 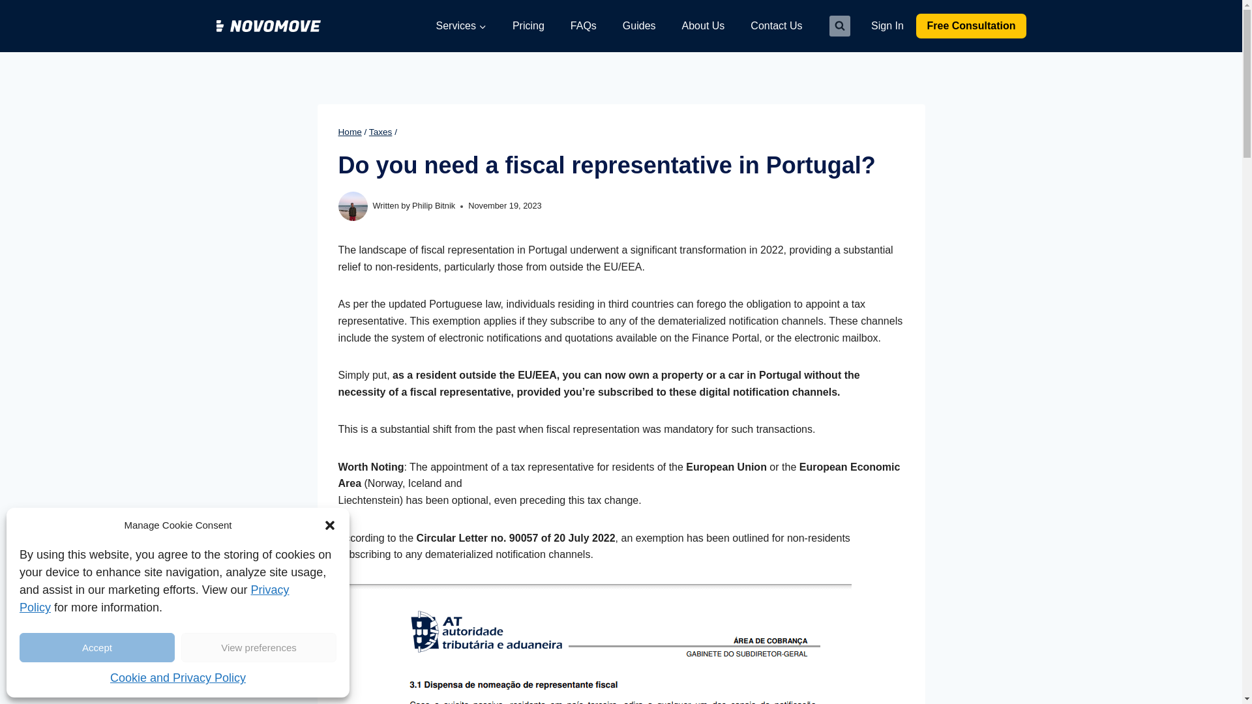 I want to click on Guides, so click(x=639, y=26).